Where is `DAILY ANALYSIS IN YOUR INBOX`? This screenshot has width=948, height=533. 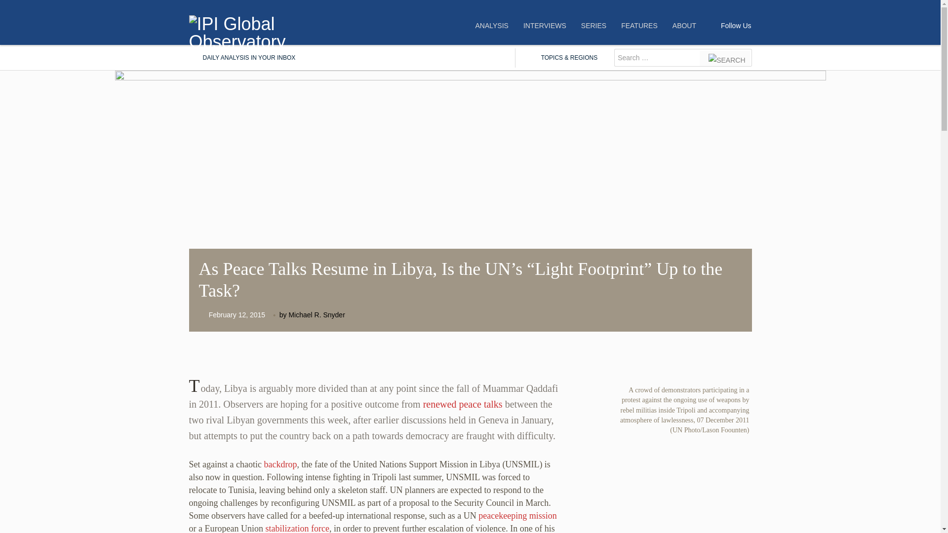
DAILY ANALYSIS IN YOUR INBOX is located at coordinates (242, 58).